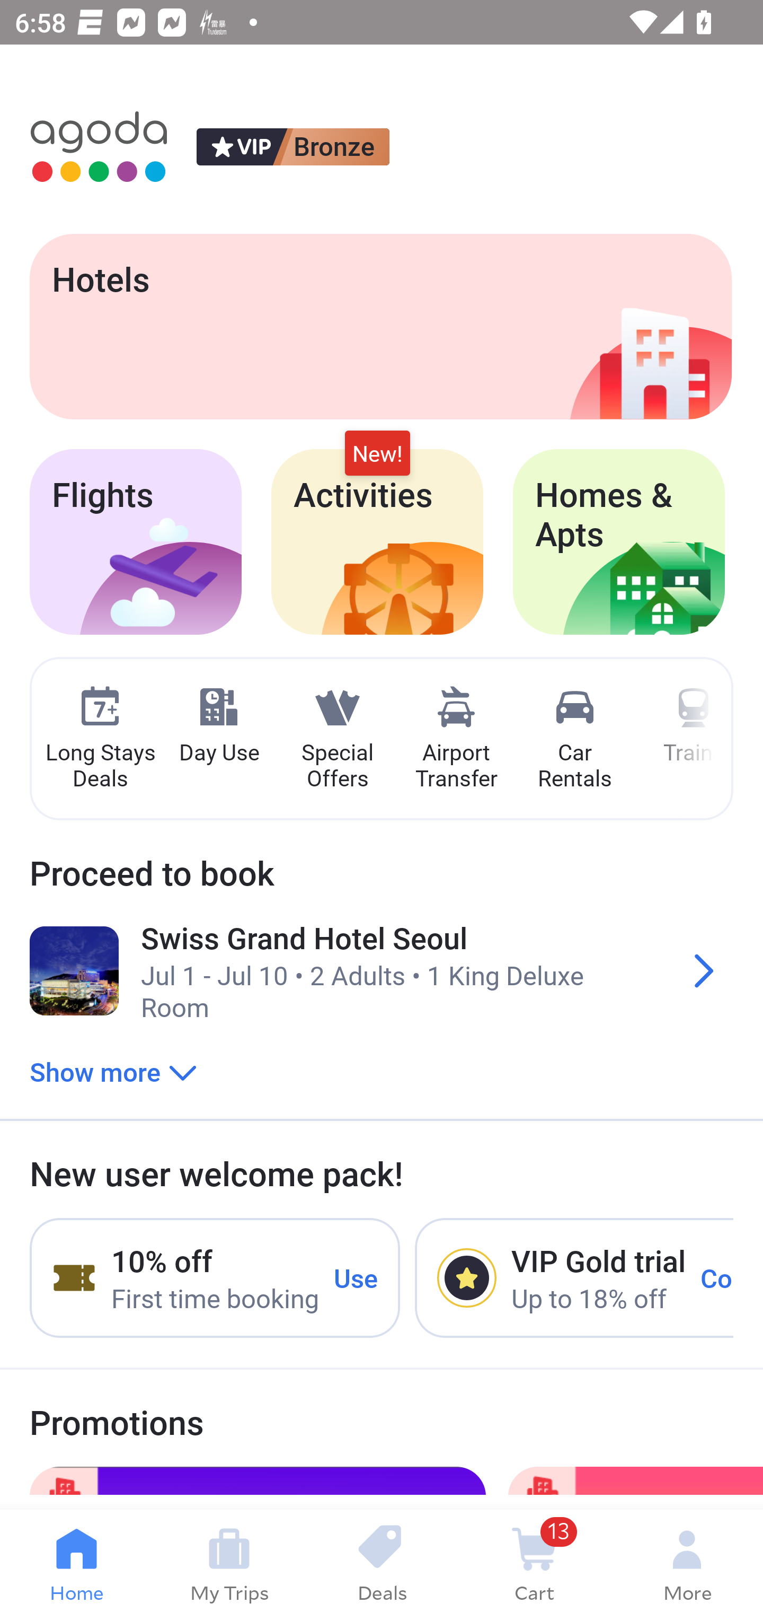 The width and height of the screenshot is (763, 1612). I want to click on Homes & Apts, so click(619, 542).